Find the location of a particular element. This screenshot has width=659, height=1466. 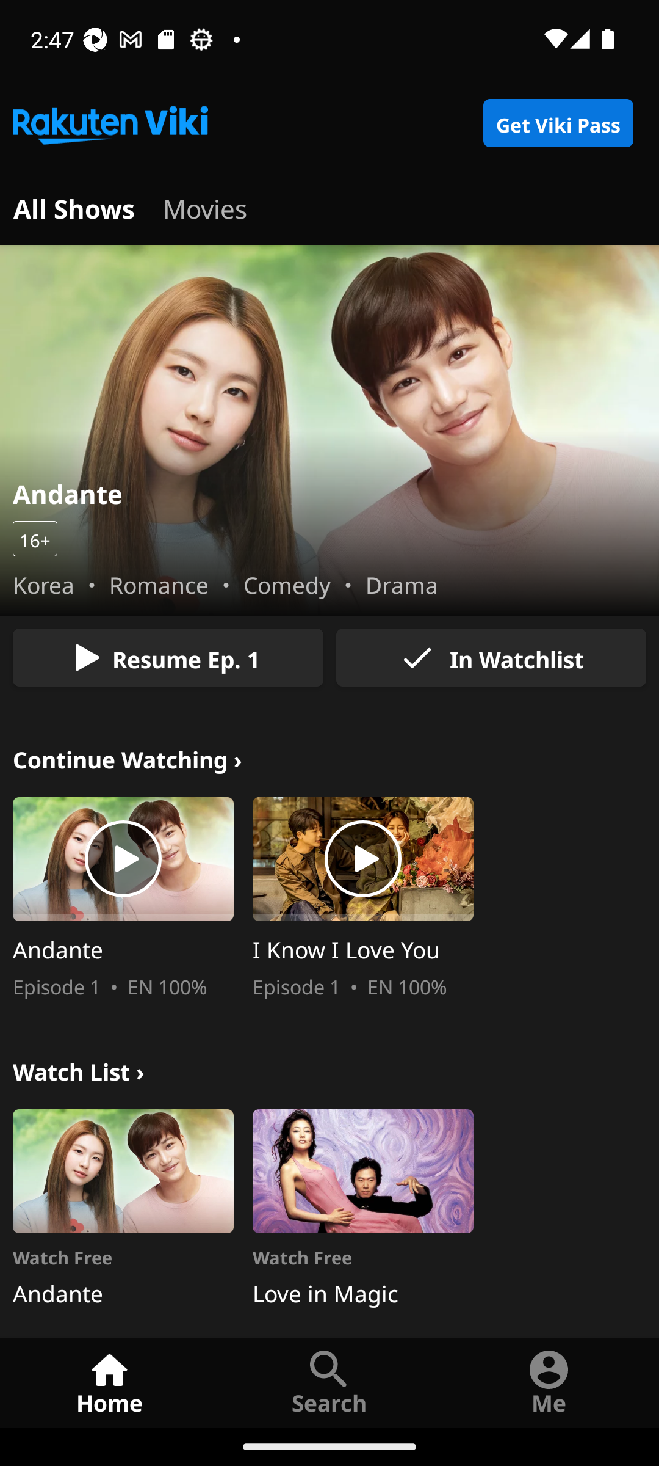

Resume Ep. 1 home_billboard_play_button is located at coordinates (168, 657).